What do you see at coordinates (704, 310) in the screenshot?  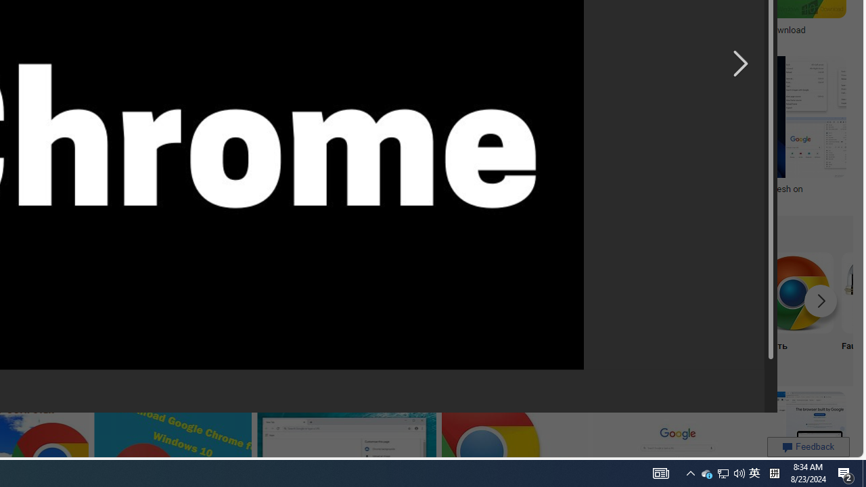 I see `Chrome Computer Chrome Computer` at bounding box center [704, 310].